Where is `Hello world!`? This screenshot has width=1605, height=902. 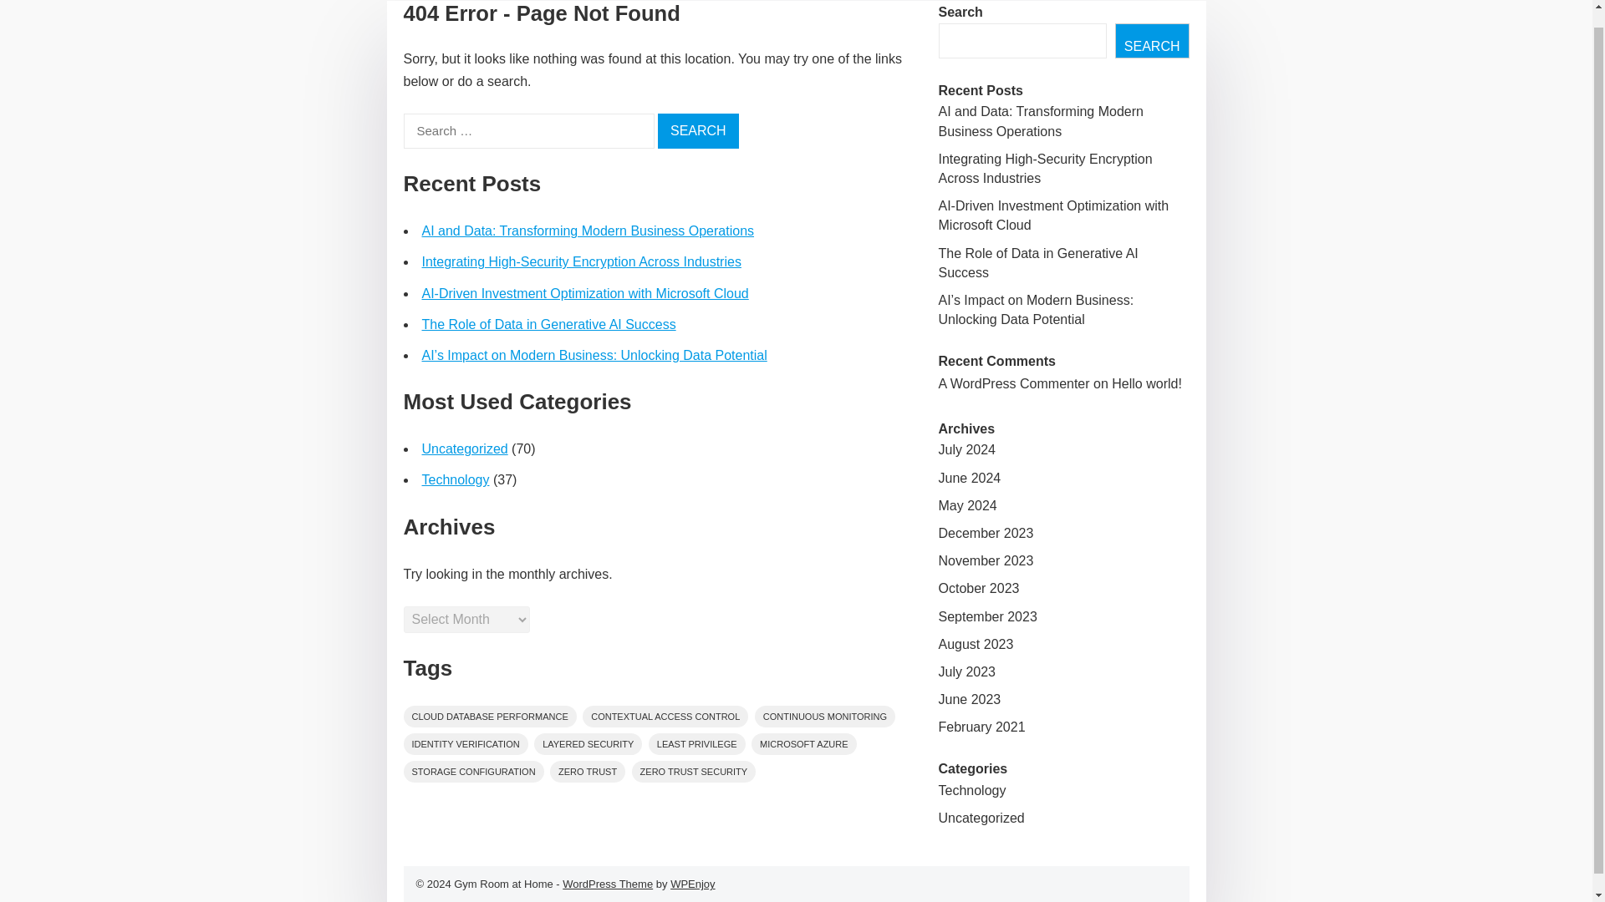 Hello world! is located at coordinates (1147, 383).